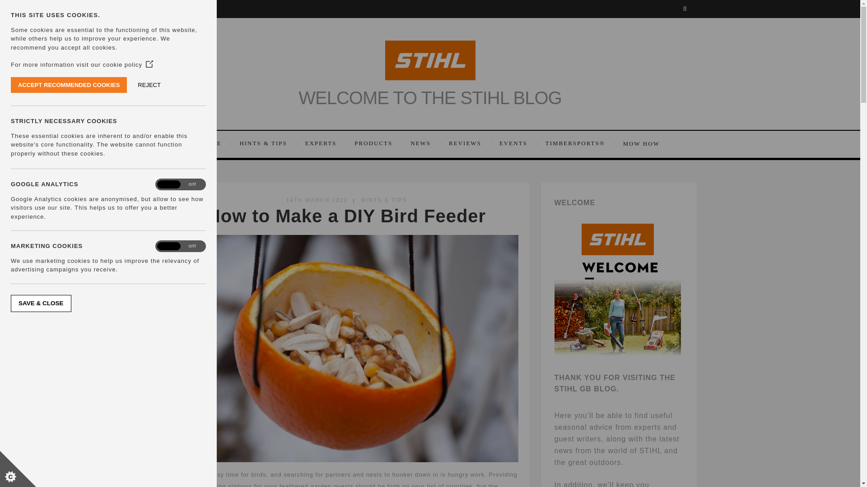 This screenshot has width=867, height=487. I want to click on NEWS, so click(424, 143).